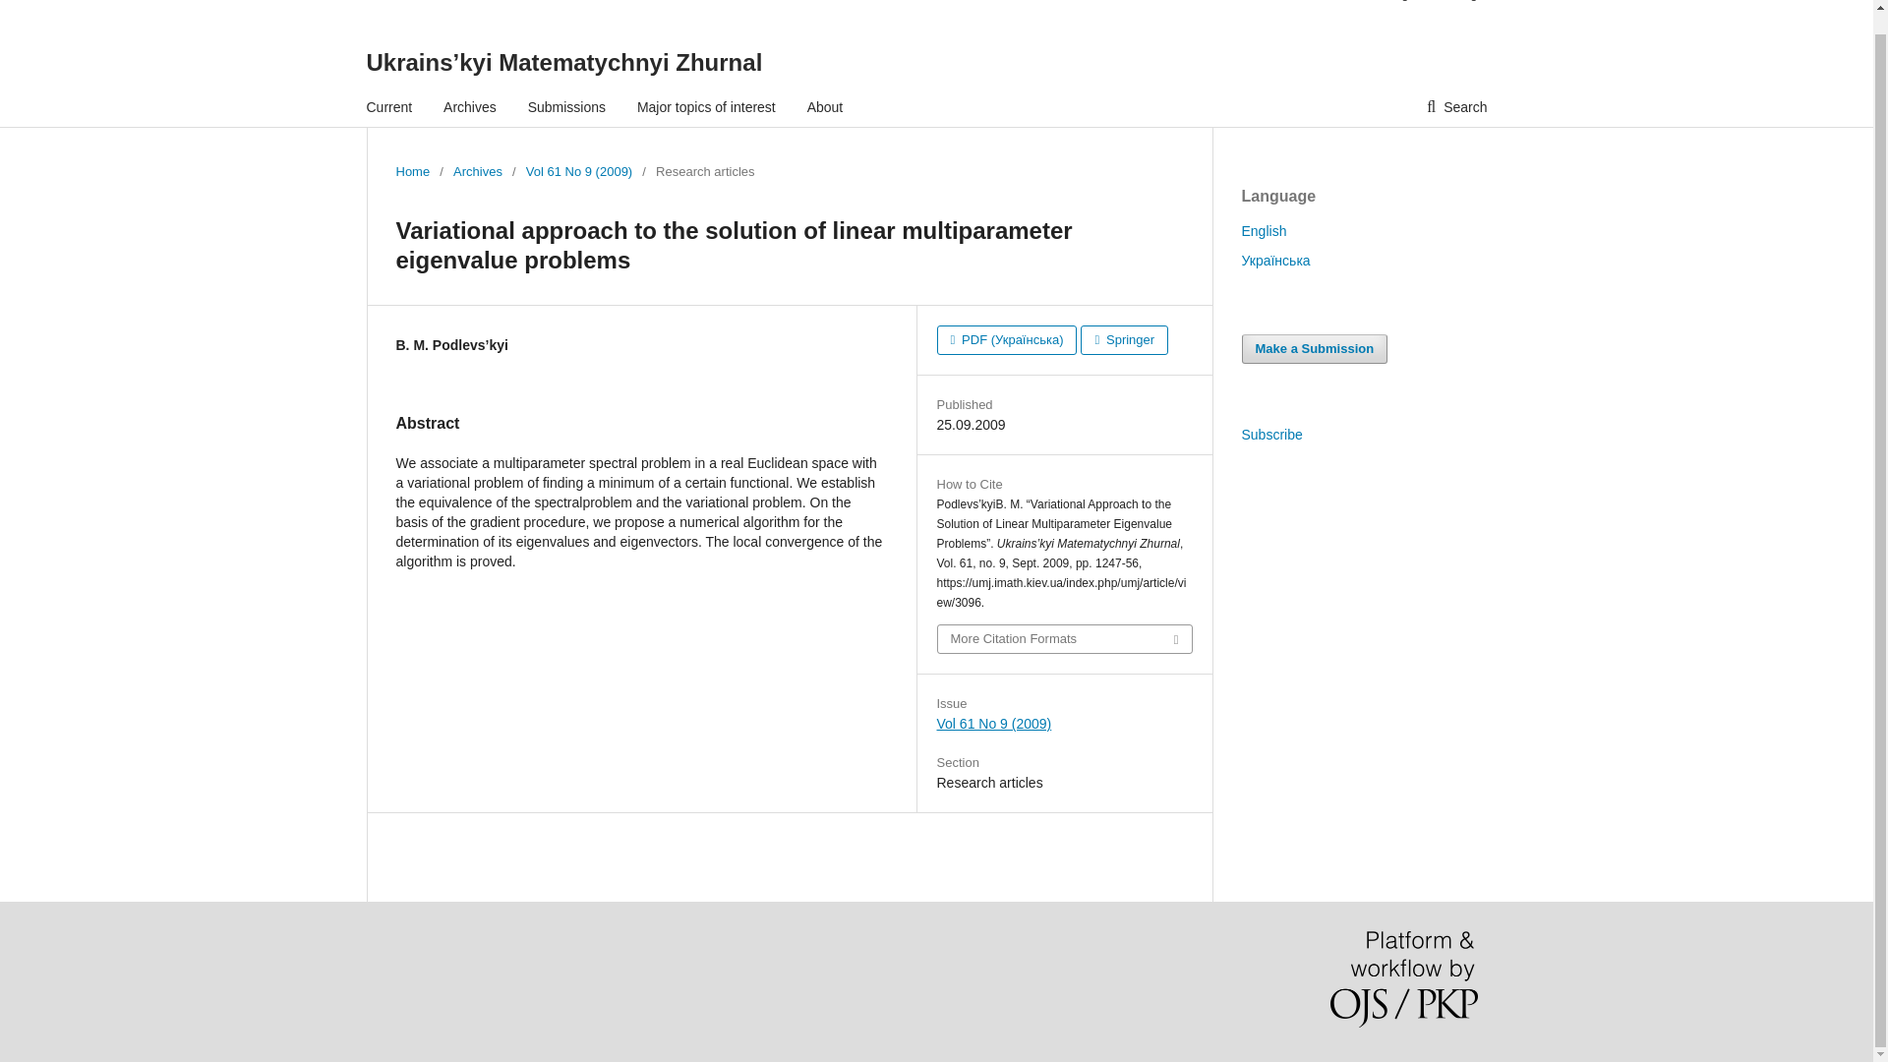  Describe the element at coordinates (1466, 4) in the screenshot. I see `Login` at that location.